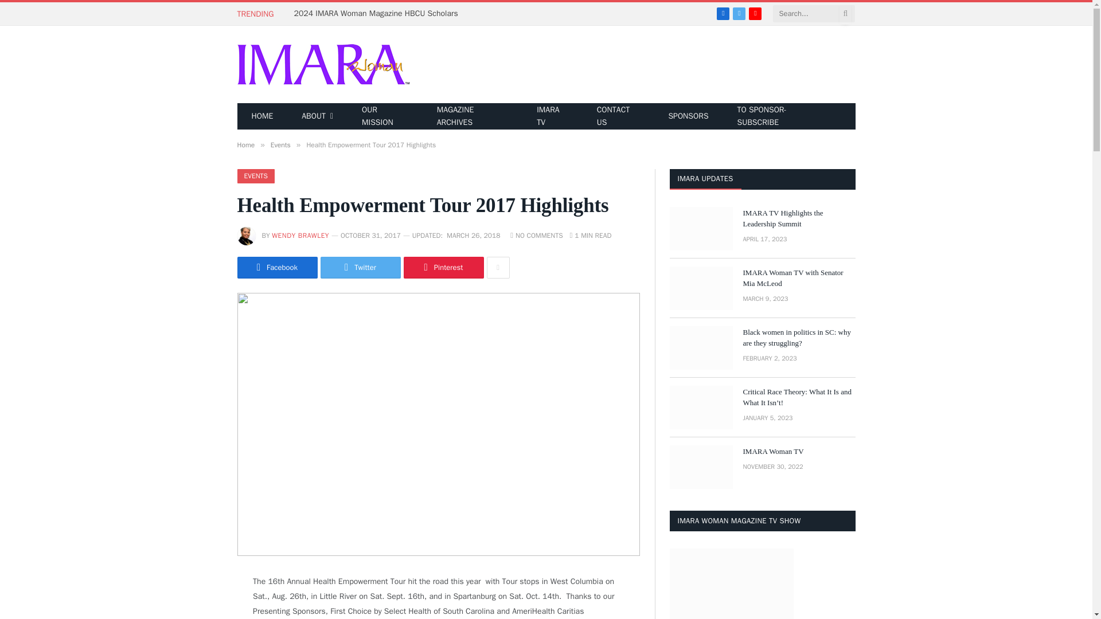 The width and height of the screenshot is (1101, 619). What do you see at coordinates (318, 116) in the screenshot?
I see `ABOUT` at bounding box center [318, 116].